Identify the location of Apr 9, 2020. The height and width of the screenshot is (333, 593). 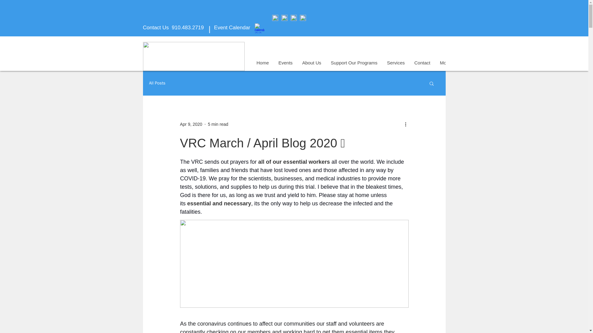
(191, 124).